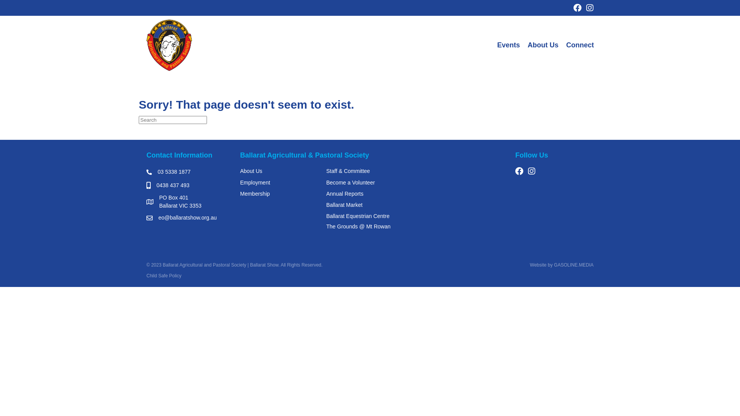  What do you see at coordinates (358, 226) in the screenshot?
I see `The Grounds @ Mt Rowan` at bounding box center [358, 226].